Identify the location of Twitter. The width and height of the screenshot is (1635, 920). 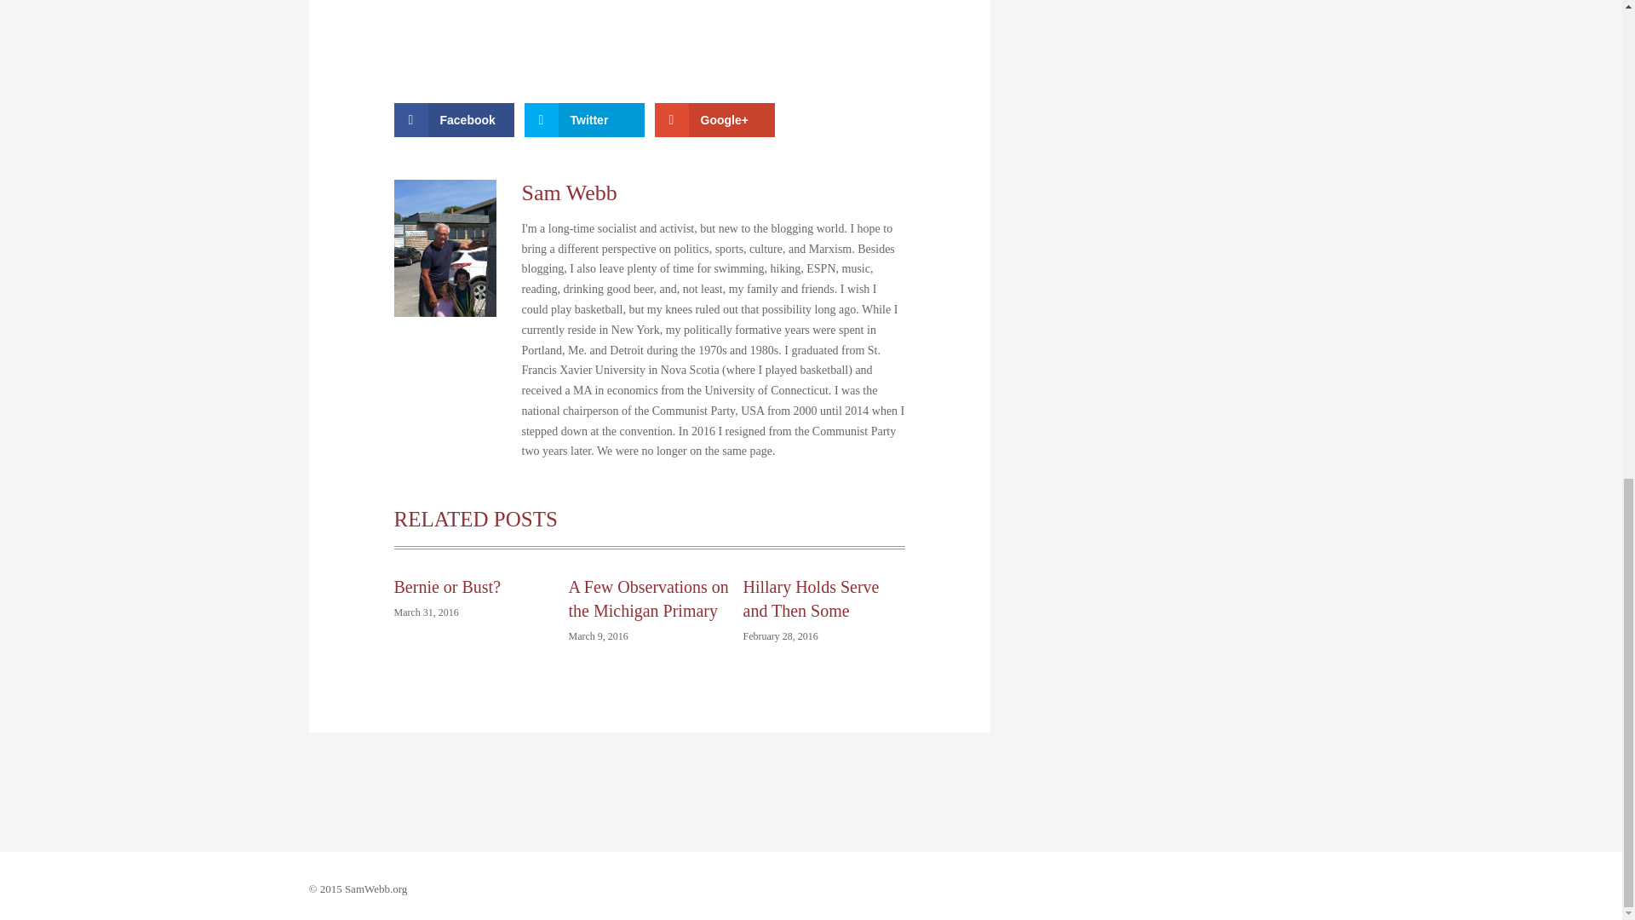
(584, 119).